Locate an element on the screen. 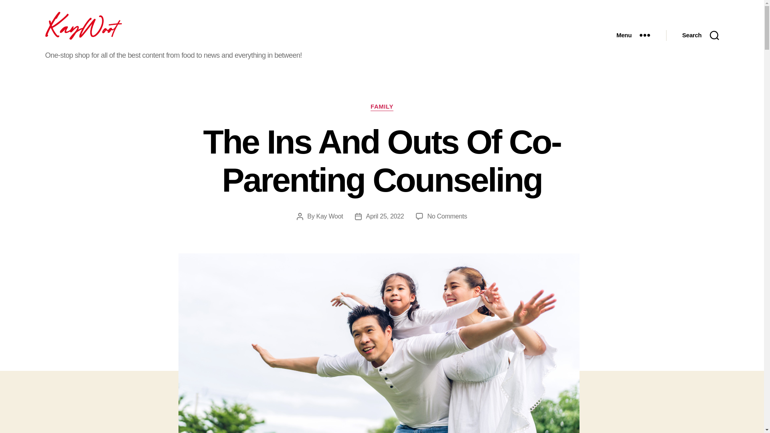 The height and width of the screenshot is (433, 770). Menu is located at coordinates (633, 35).